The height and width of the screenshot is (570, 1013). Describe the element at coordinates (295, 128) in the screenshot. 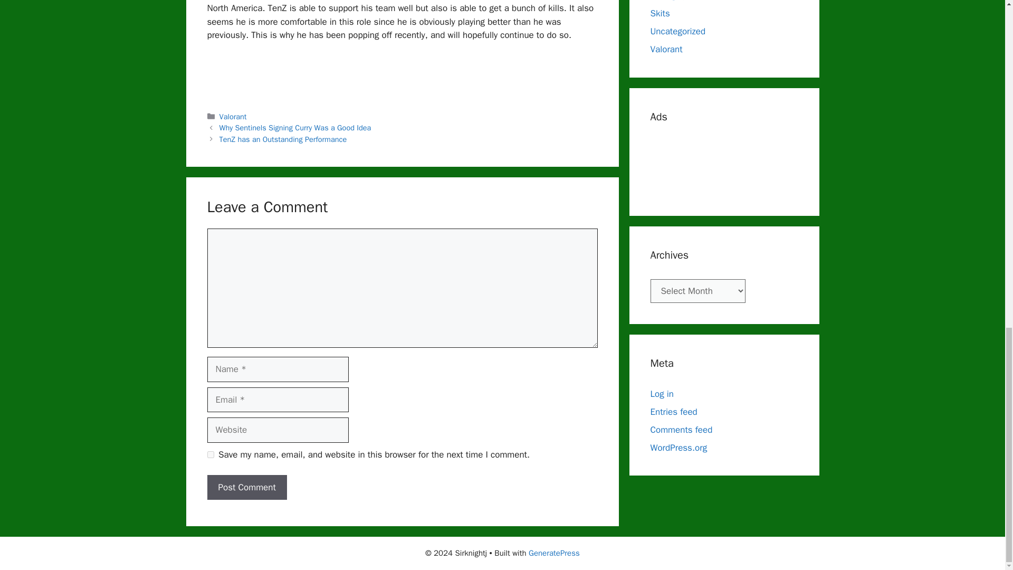

I see `Why Sentinels Signing Curry Was a Good Idea` at that location.